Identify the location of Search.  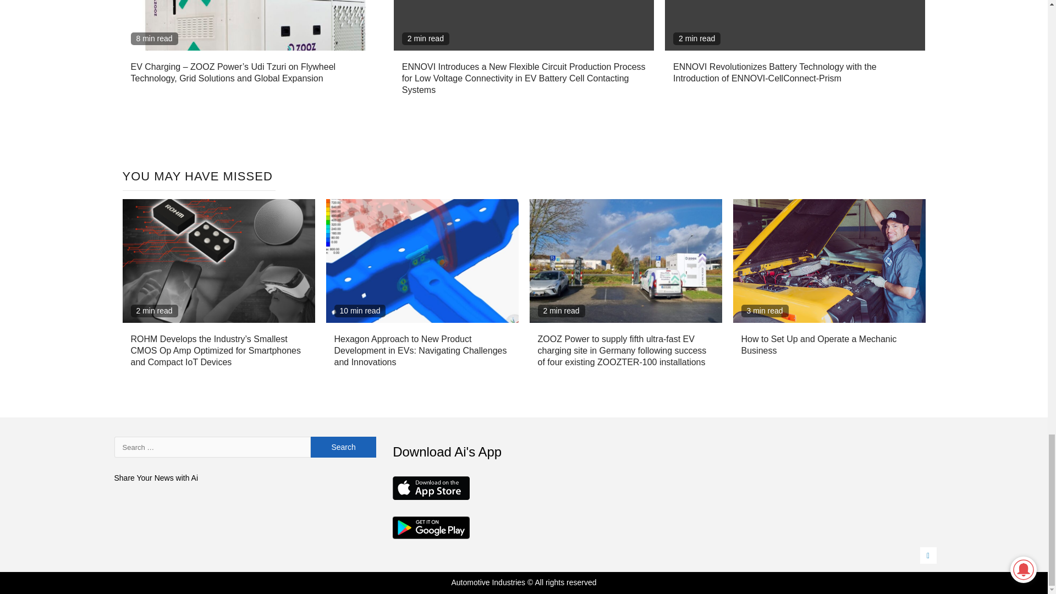
(343, 447).